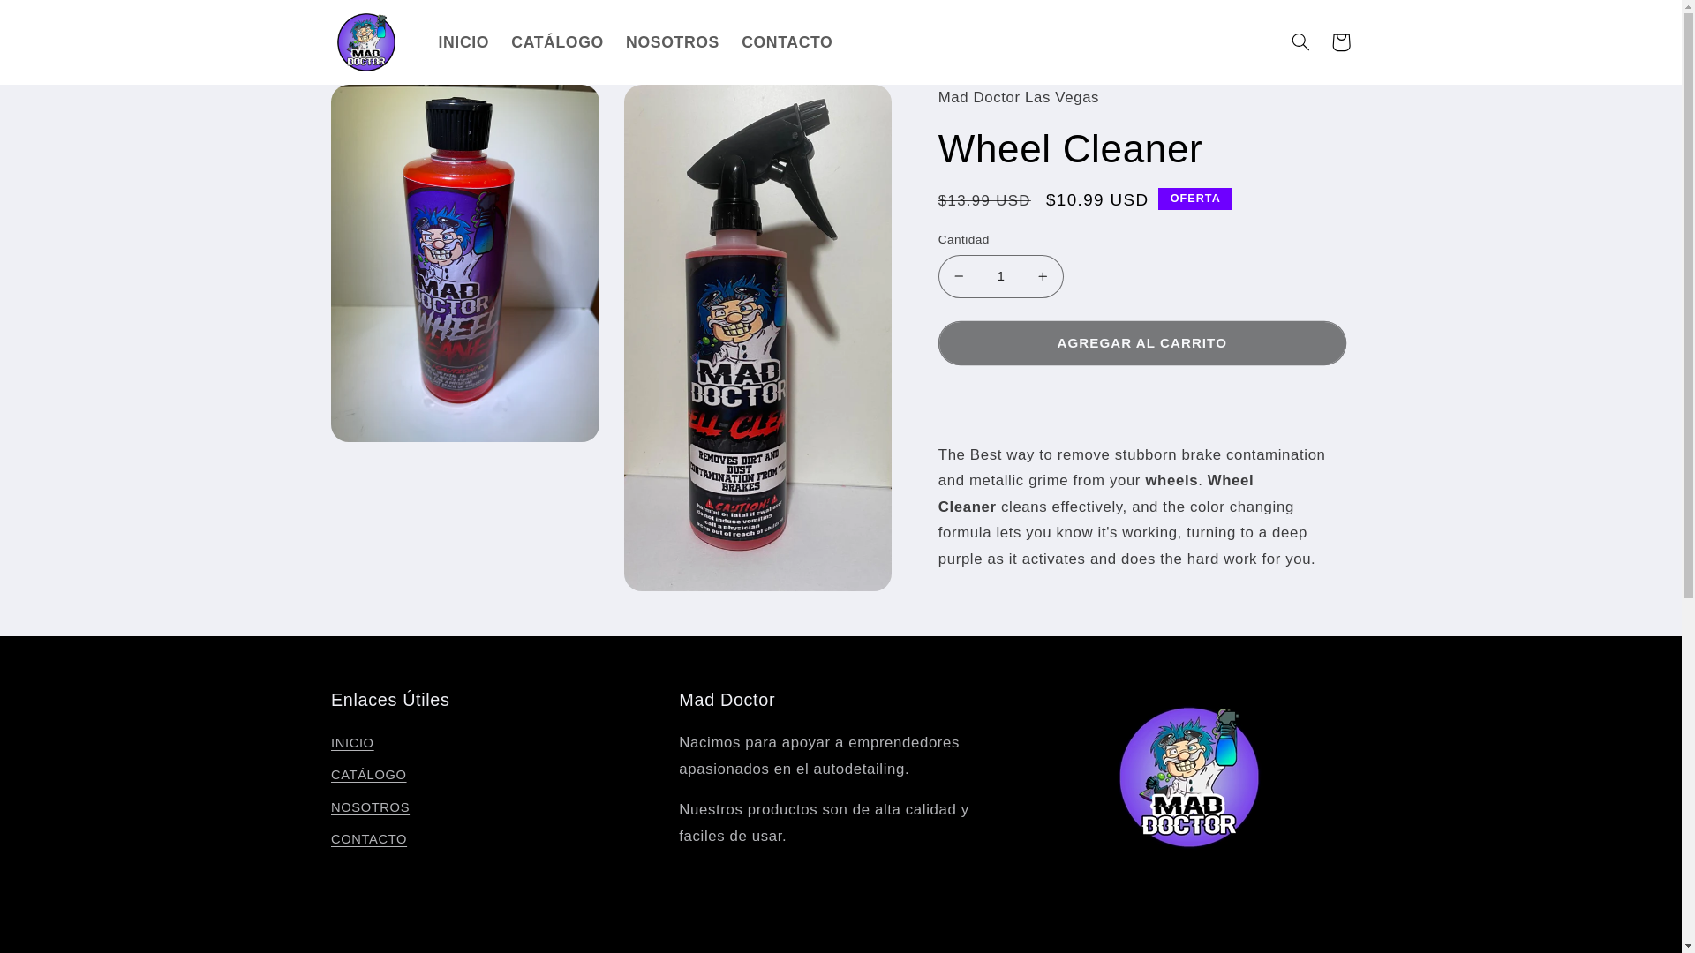 This screenshot has width=1695, height=953. I want to click on Reducir cantidad para Wheel Cleaner, so click(959, 277).